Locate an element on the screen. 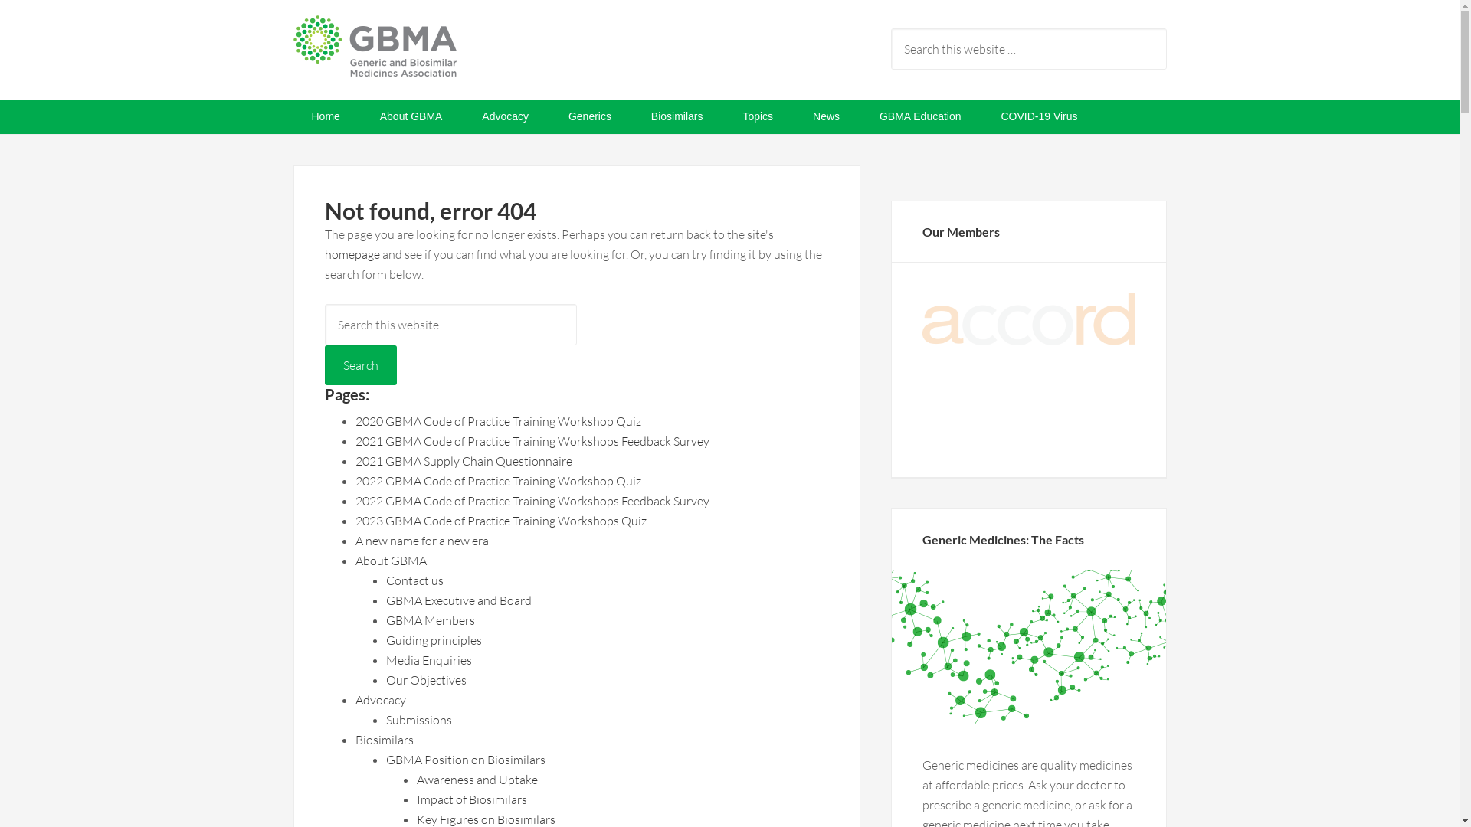 Image resolution: width=1471 pixels, height=827 pixels. GBMA Members is located at coordinates (431, 620).